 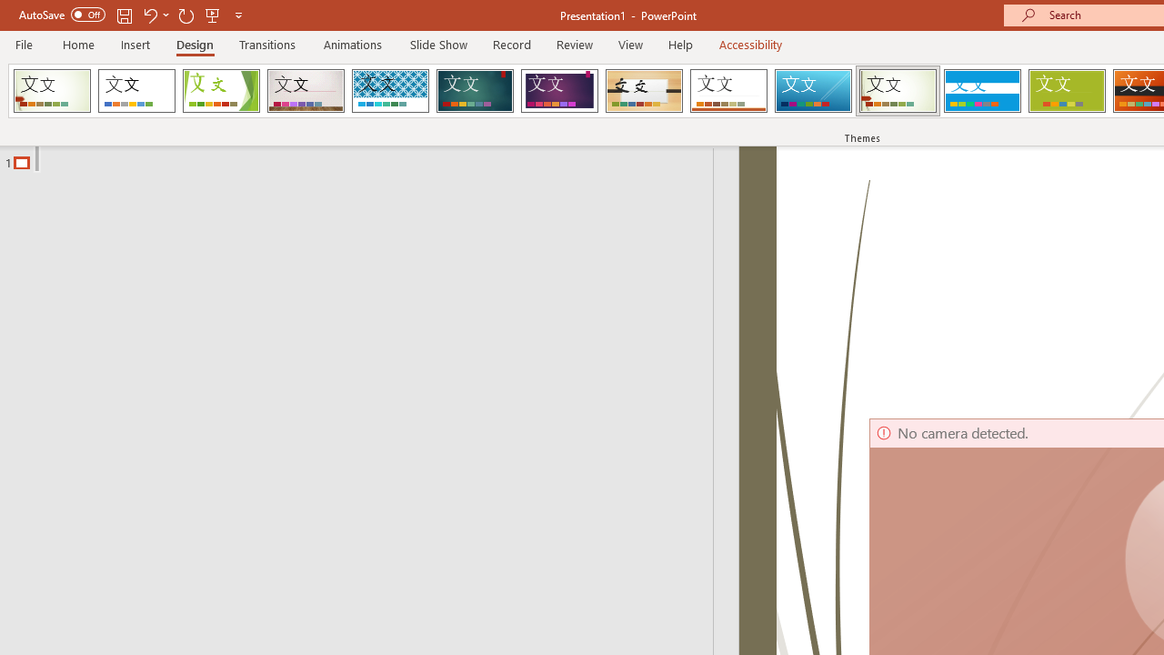 I want to click on Ion Boardroom, so click(x=559, y=91).